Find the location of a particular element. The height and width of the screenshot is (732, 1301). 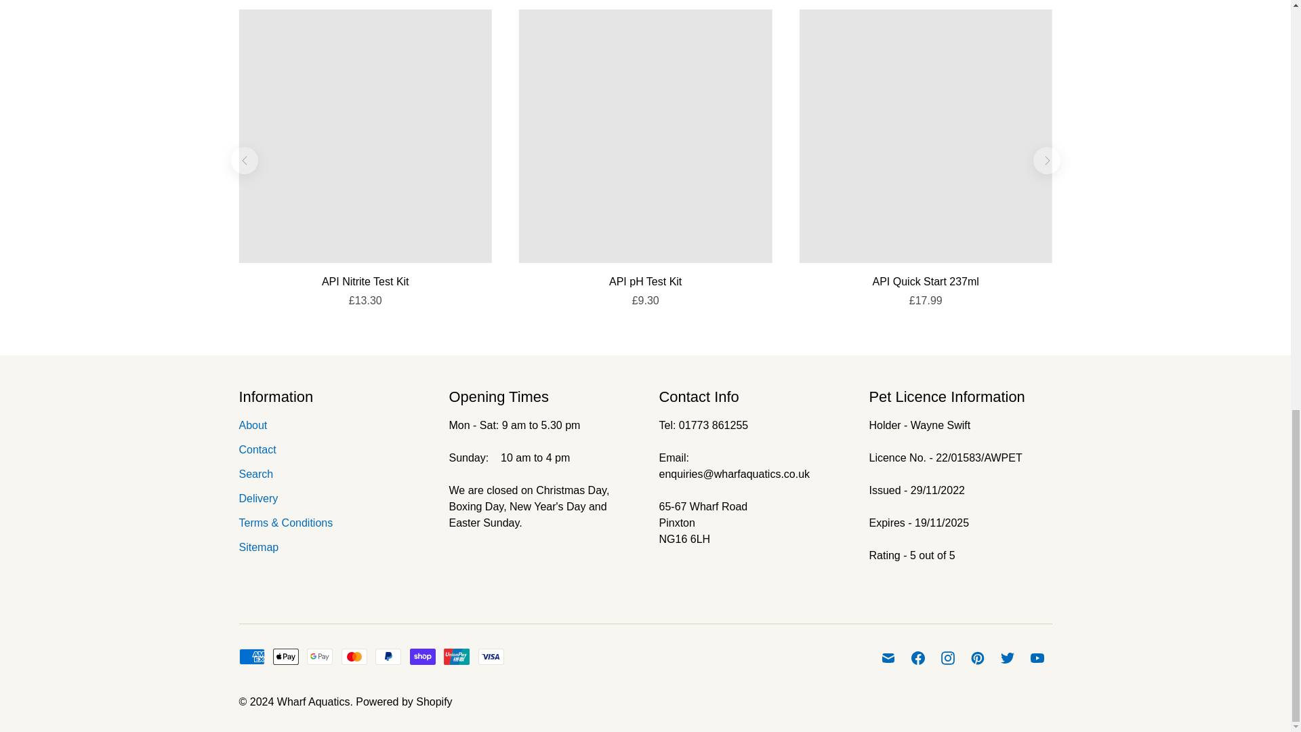

Mastercard is located at coordinates (354, 656).